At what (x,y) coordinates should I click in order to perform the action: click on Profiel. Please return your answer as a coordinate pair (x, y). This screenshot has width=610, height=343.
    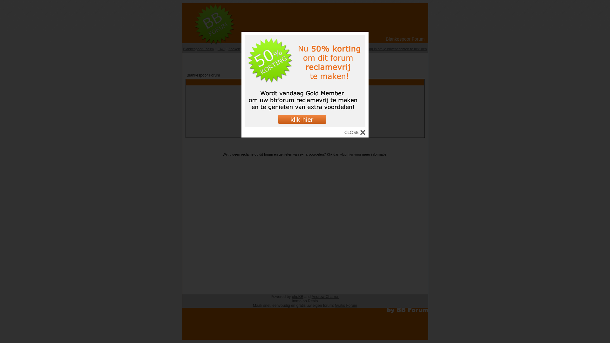
    Looking at the image, I should click on (358, 49).